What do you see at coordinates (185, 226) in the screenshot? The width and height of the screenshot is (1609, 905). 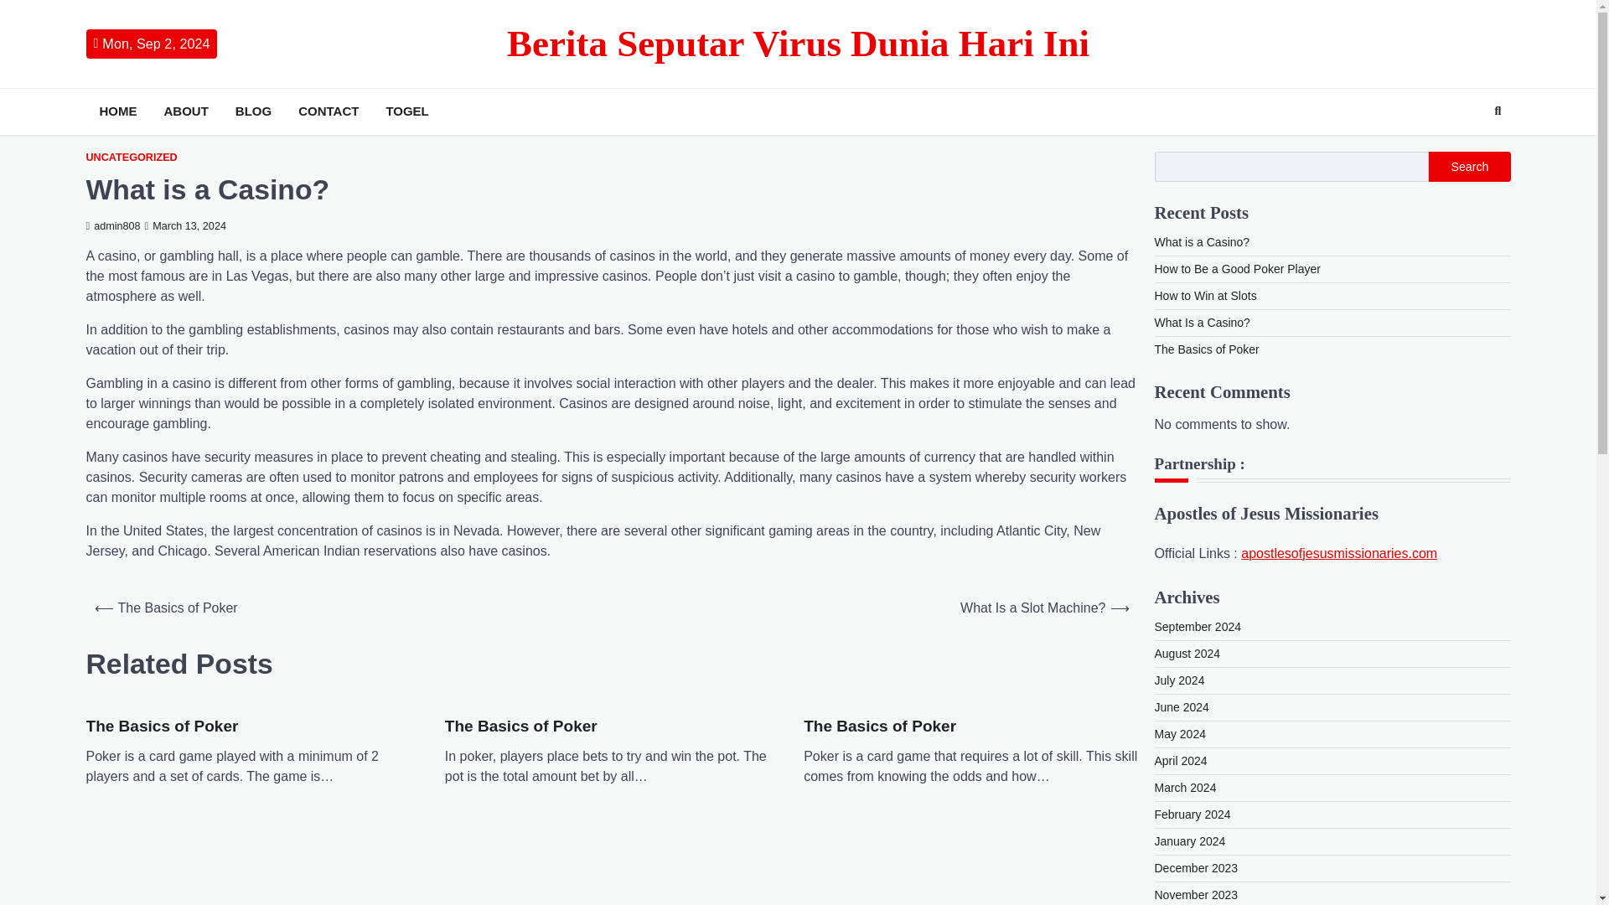 I see `March 13, 2024` at bounding box center [185, 226].